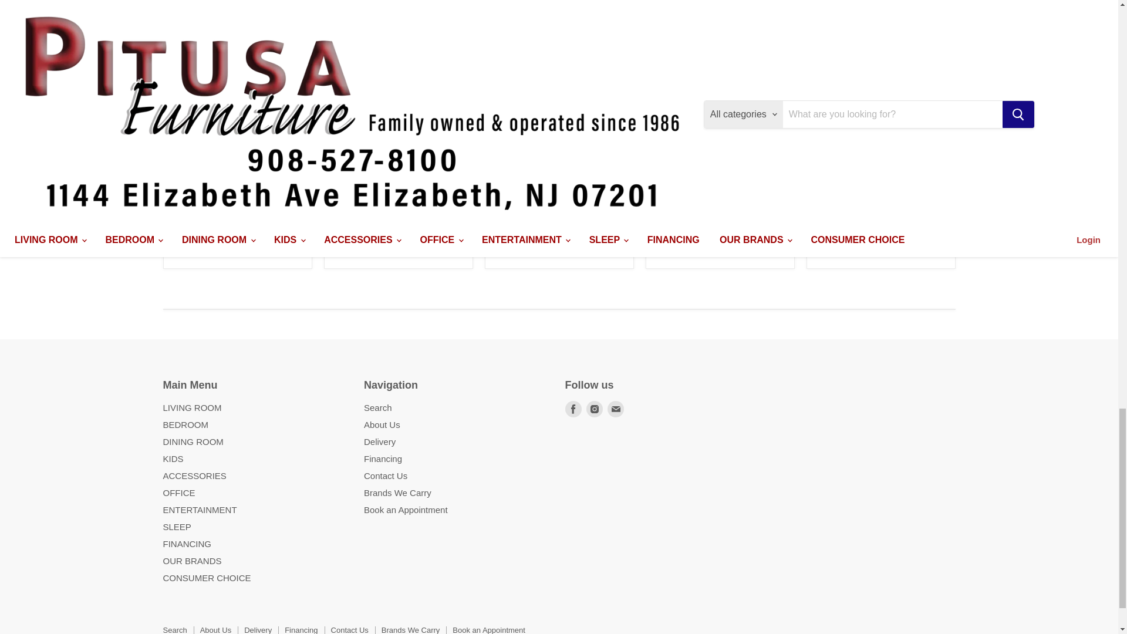  I want to click on ACME East, so click(514, 168).